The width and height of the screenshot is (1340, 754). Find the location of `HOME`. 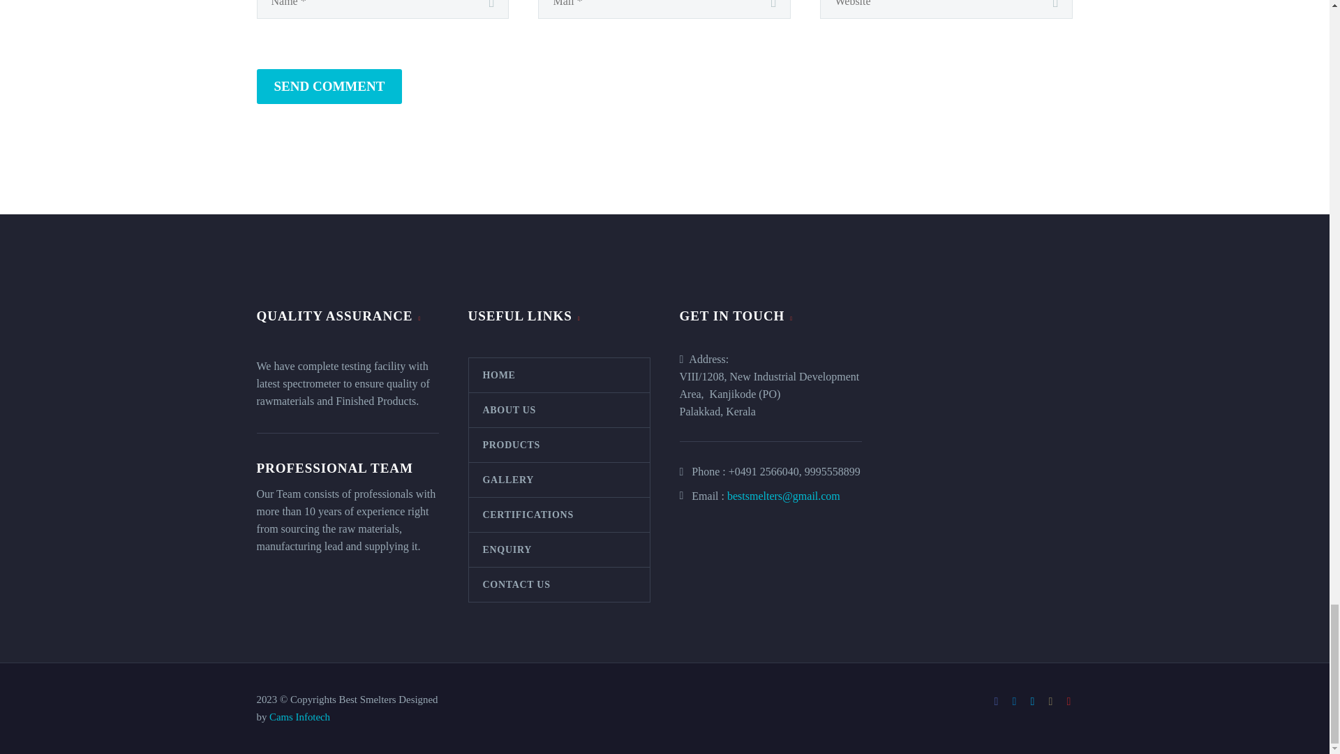

HOME is located at coordinates (560, 375).